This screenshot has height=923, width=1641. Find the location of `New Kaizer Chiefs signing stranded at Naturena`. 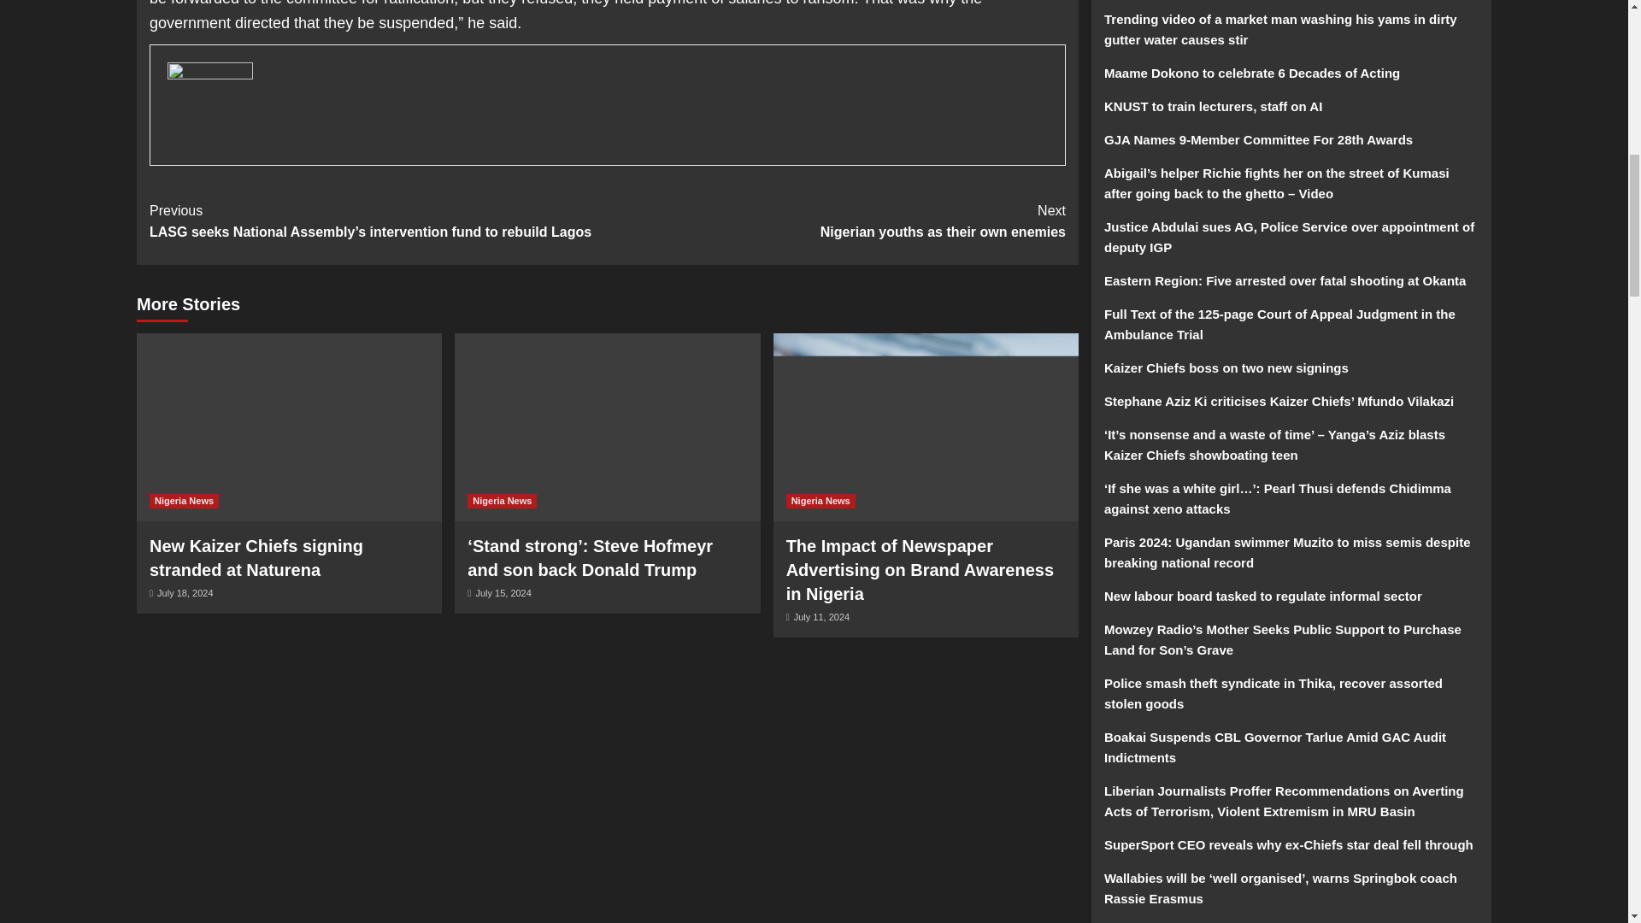

New Kaizer Chiefs signing stranded at Naturena is located at coordinates (836, 222).